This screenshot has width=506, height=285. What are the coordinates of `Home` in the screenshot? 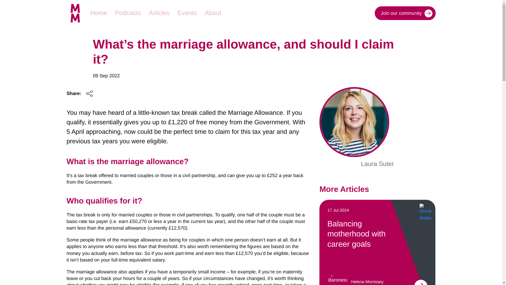 It's located at (76, 13).